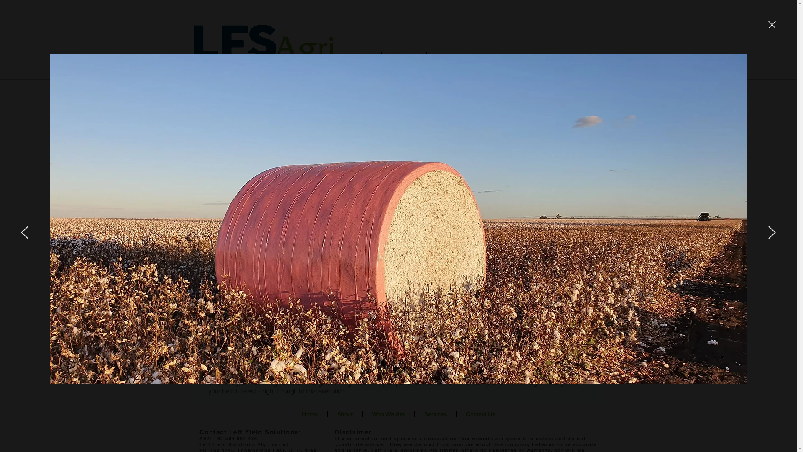 The height and width of the screenshot is (452, 803). What do you see at coordinates (481, 413) in the screenshot?
I see `Contact Us` at bounding box center [481, 413].